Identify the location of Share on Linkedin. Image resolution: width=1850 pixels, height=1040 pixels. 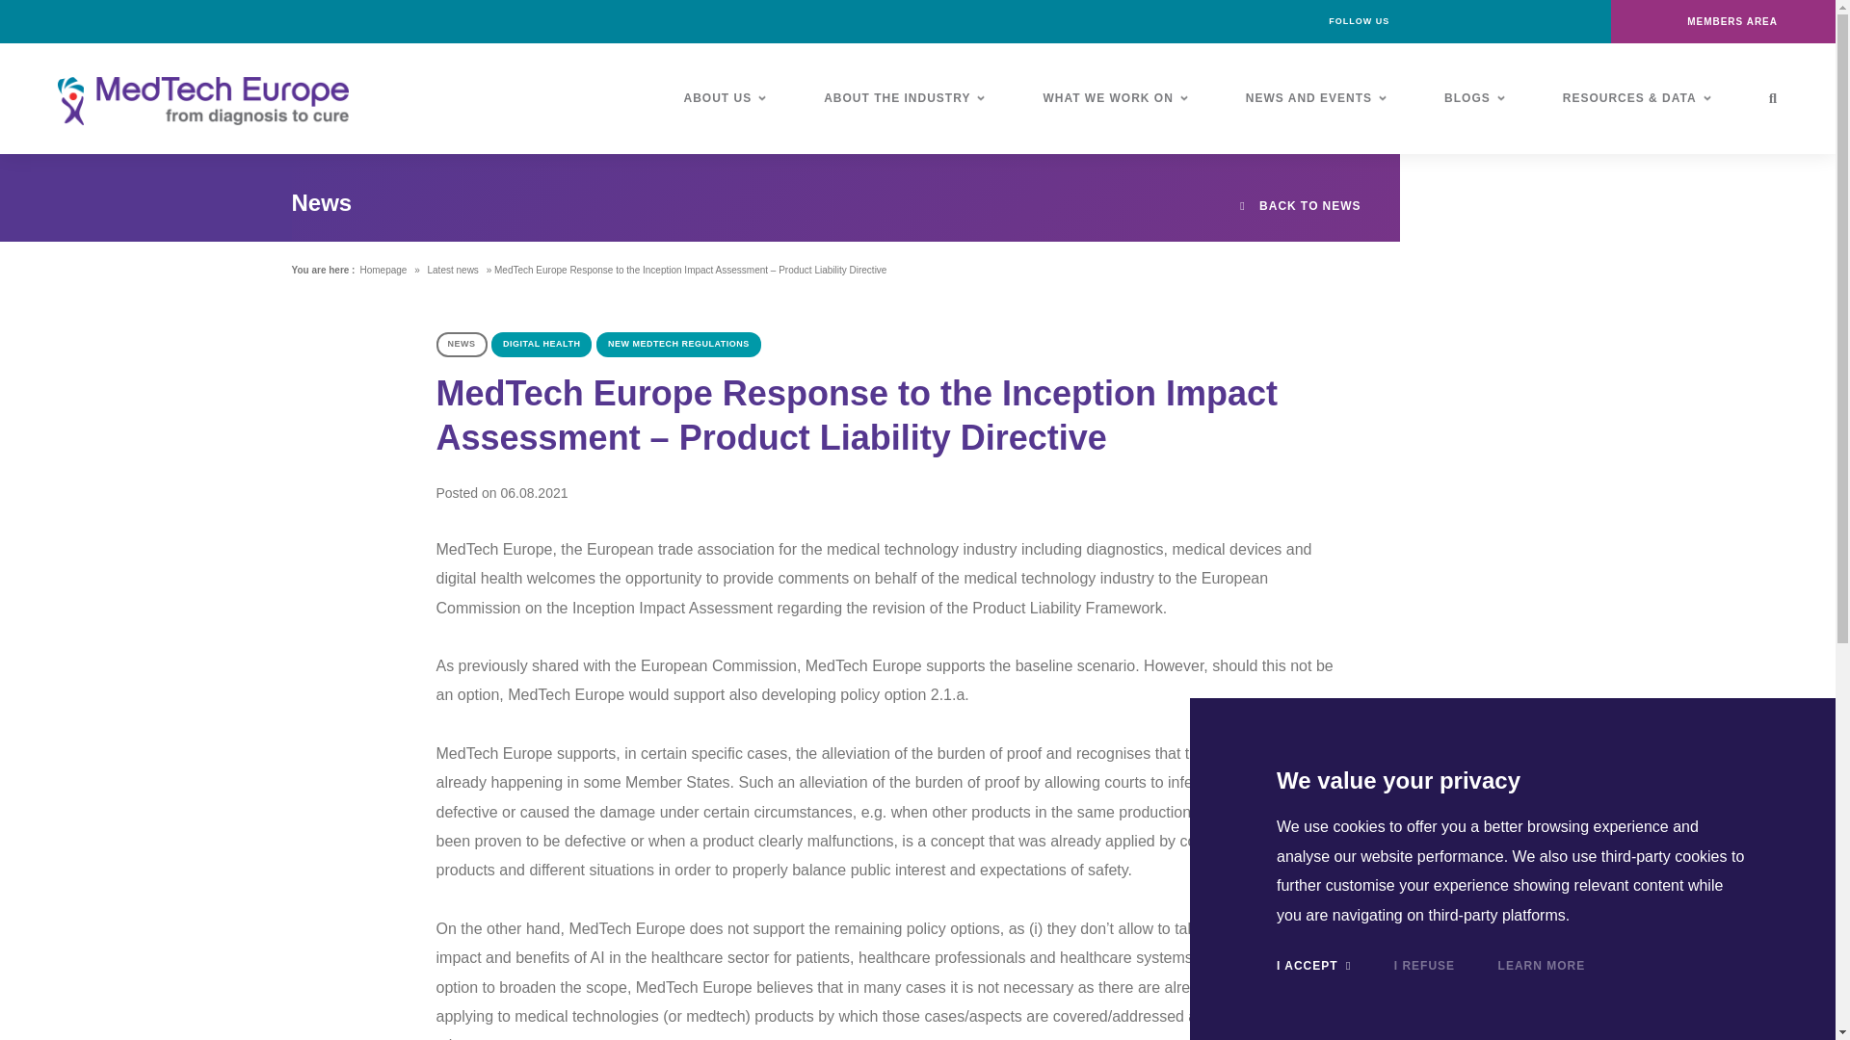
(1528, 1007).